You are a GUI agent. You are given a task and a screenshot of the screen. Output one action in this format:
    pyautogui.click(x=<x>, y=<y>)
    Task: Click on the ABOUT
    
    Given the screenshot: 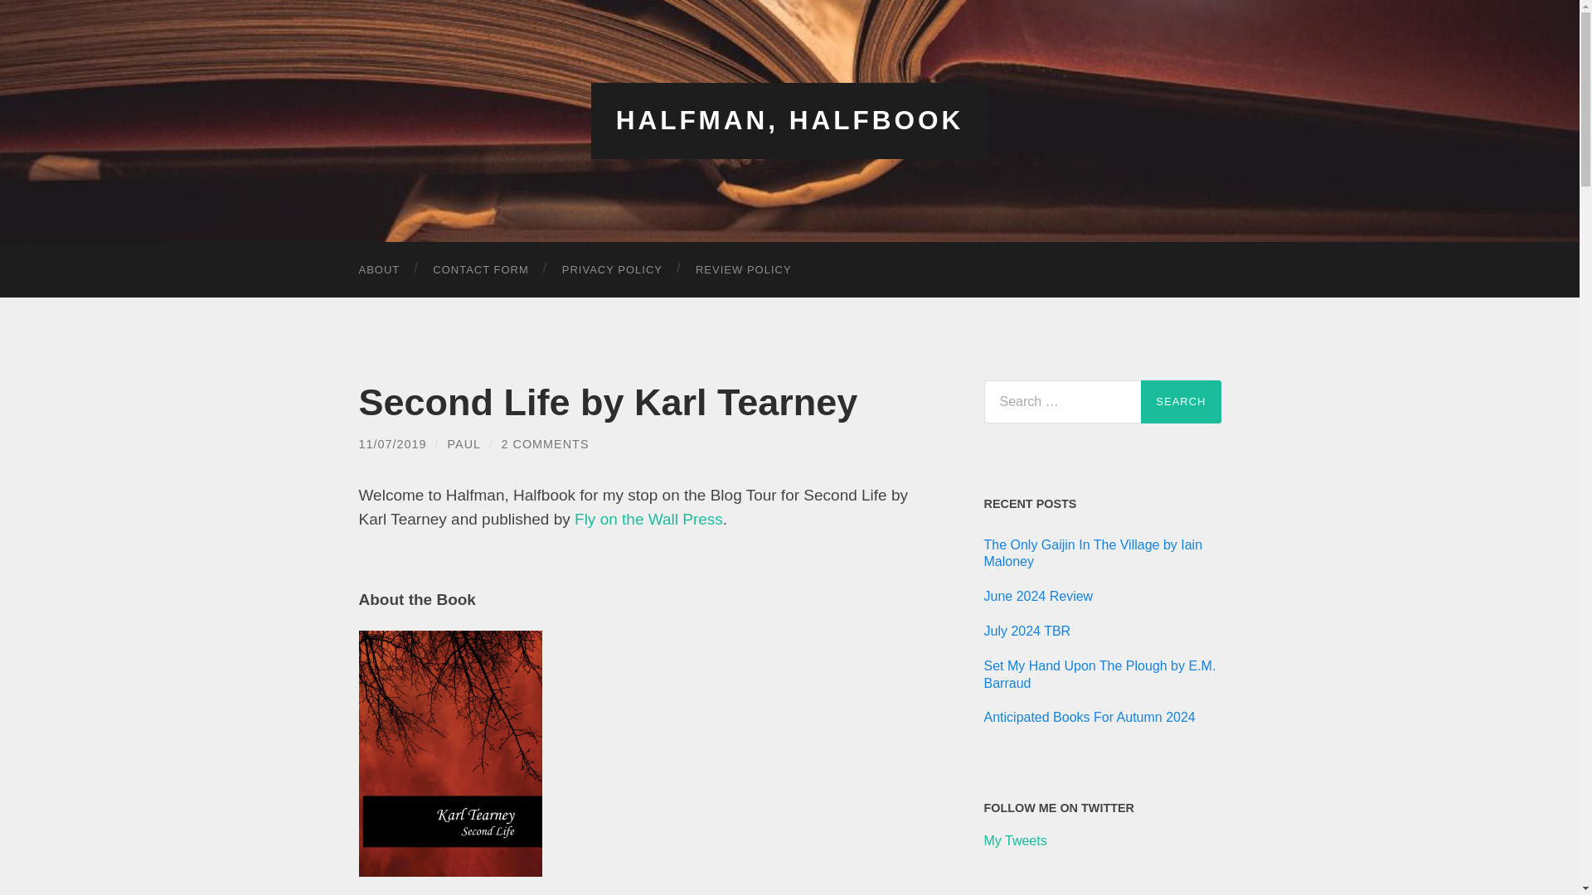 What is the action you would take?
    pyautogui.click(x=378, y=268)
    